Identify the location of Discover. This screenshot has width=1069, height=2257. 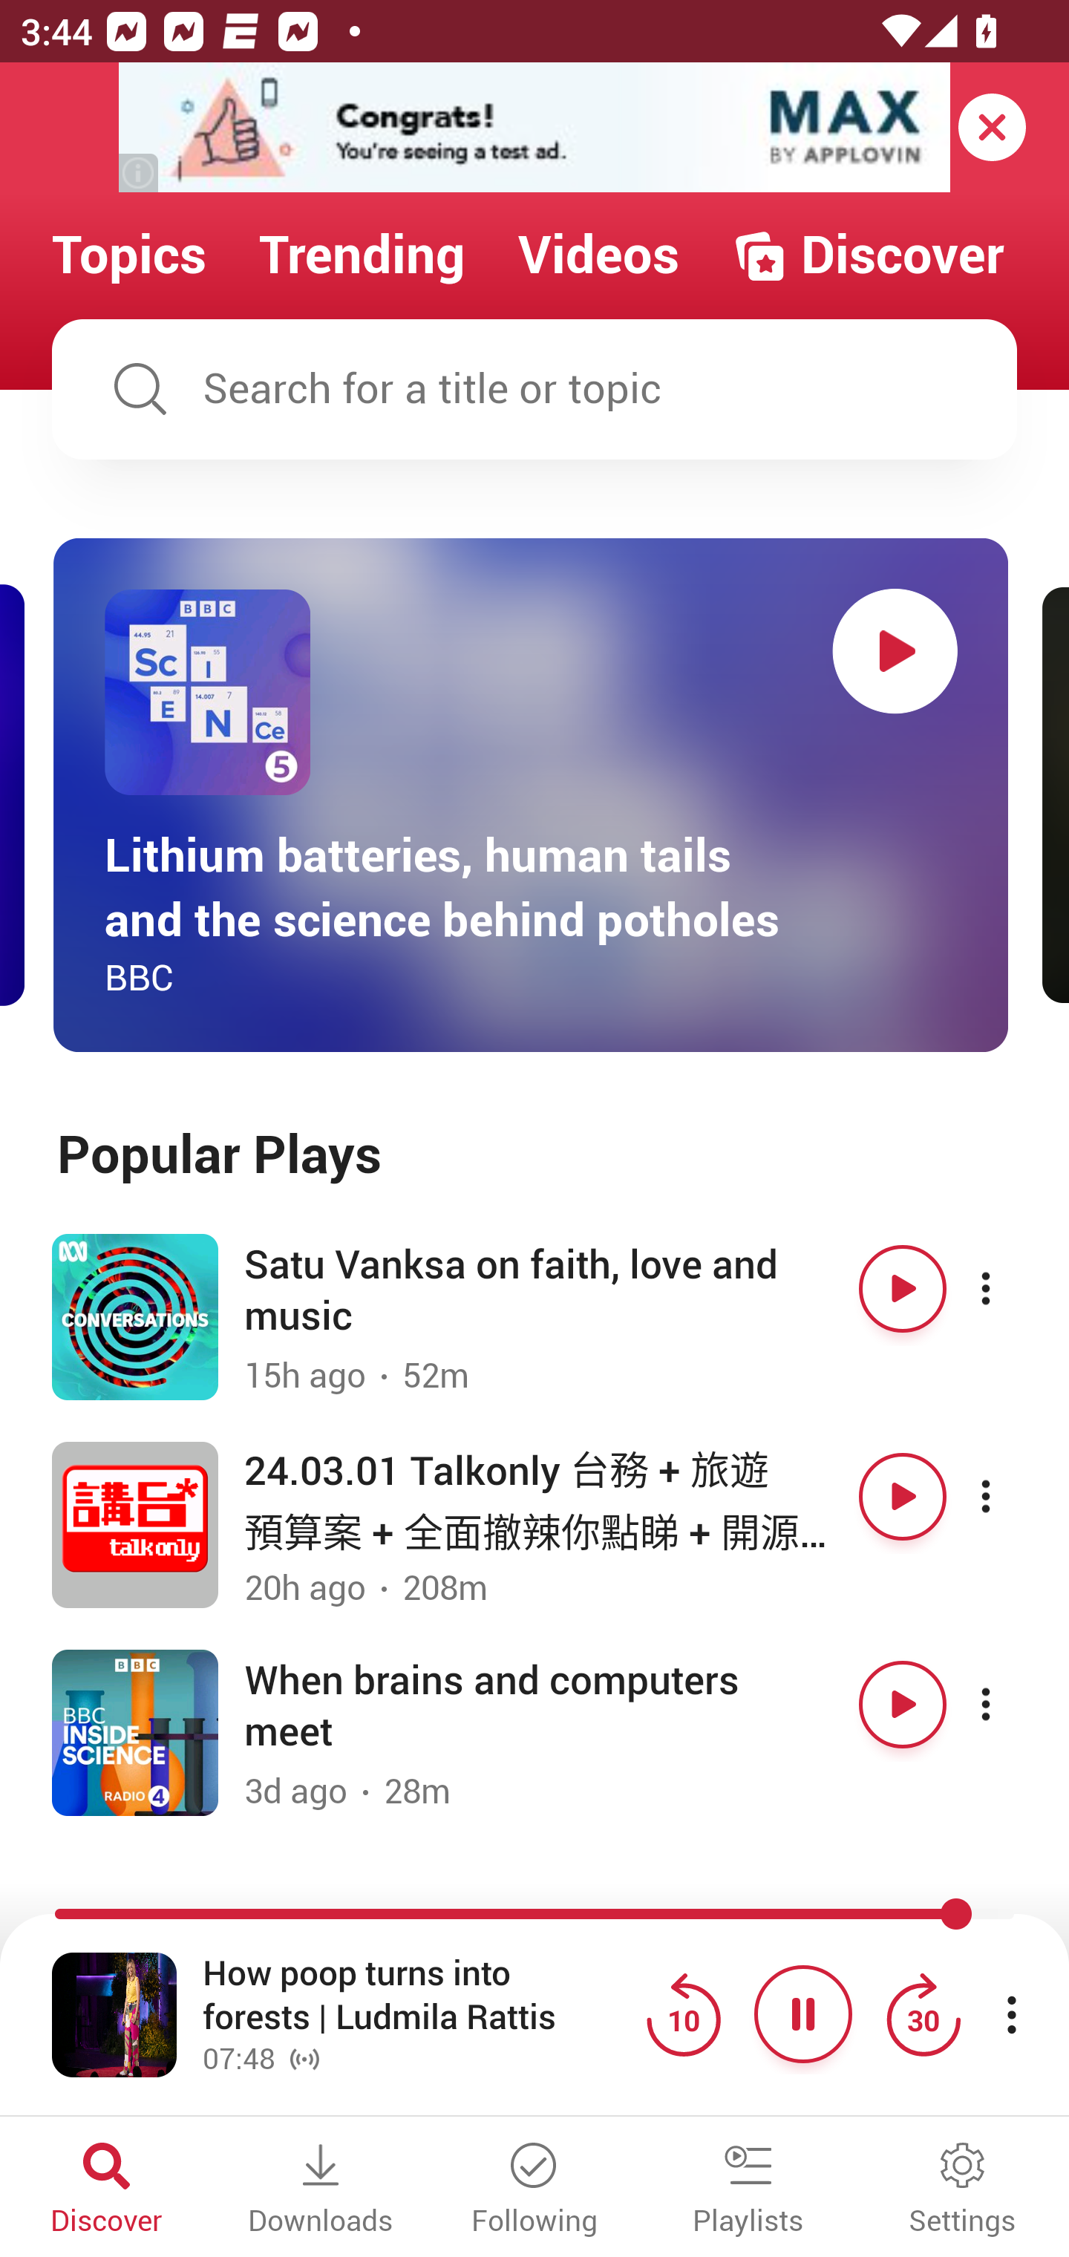
(107, 2190).